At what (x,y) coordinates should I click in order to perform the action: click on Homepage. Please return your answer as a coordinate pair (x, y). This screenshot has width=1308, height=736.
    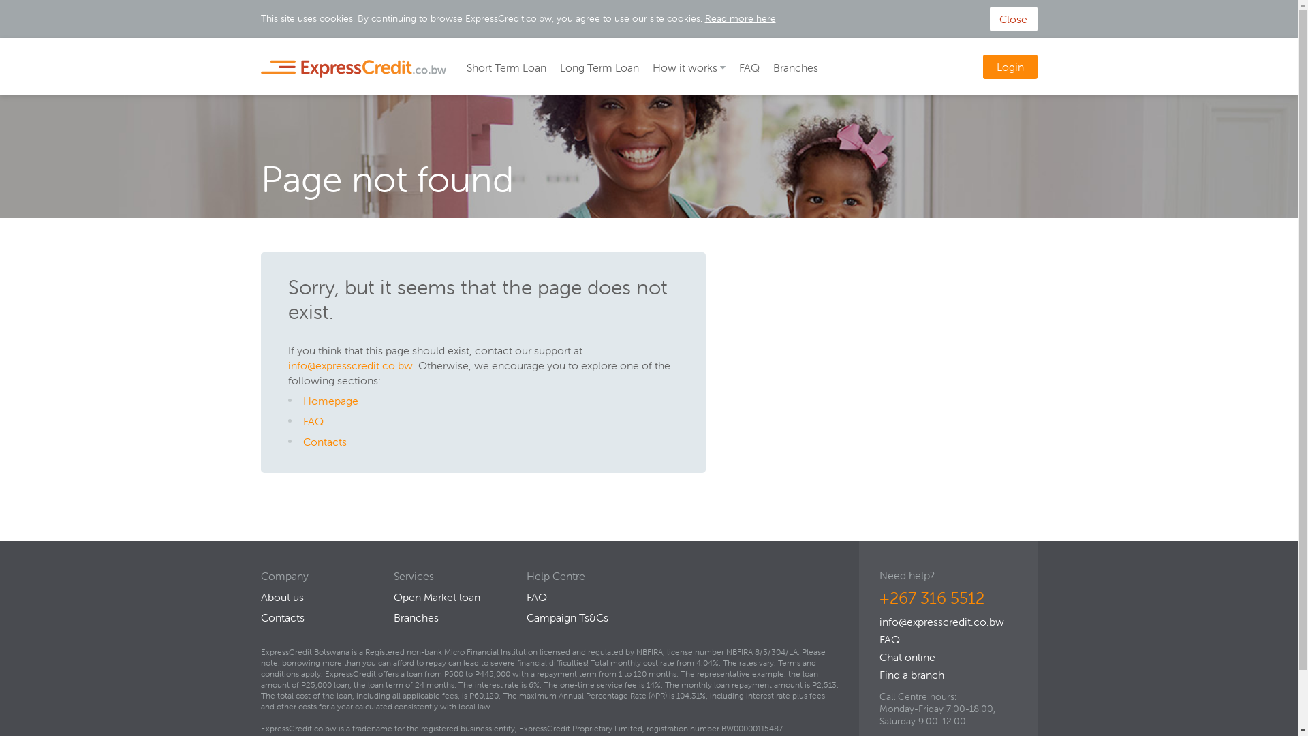
    Looking at the image, I should click on (330, 401).